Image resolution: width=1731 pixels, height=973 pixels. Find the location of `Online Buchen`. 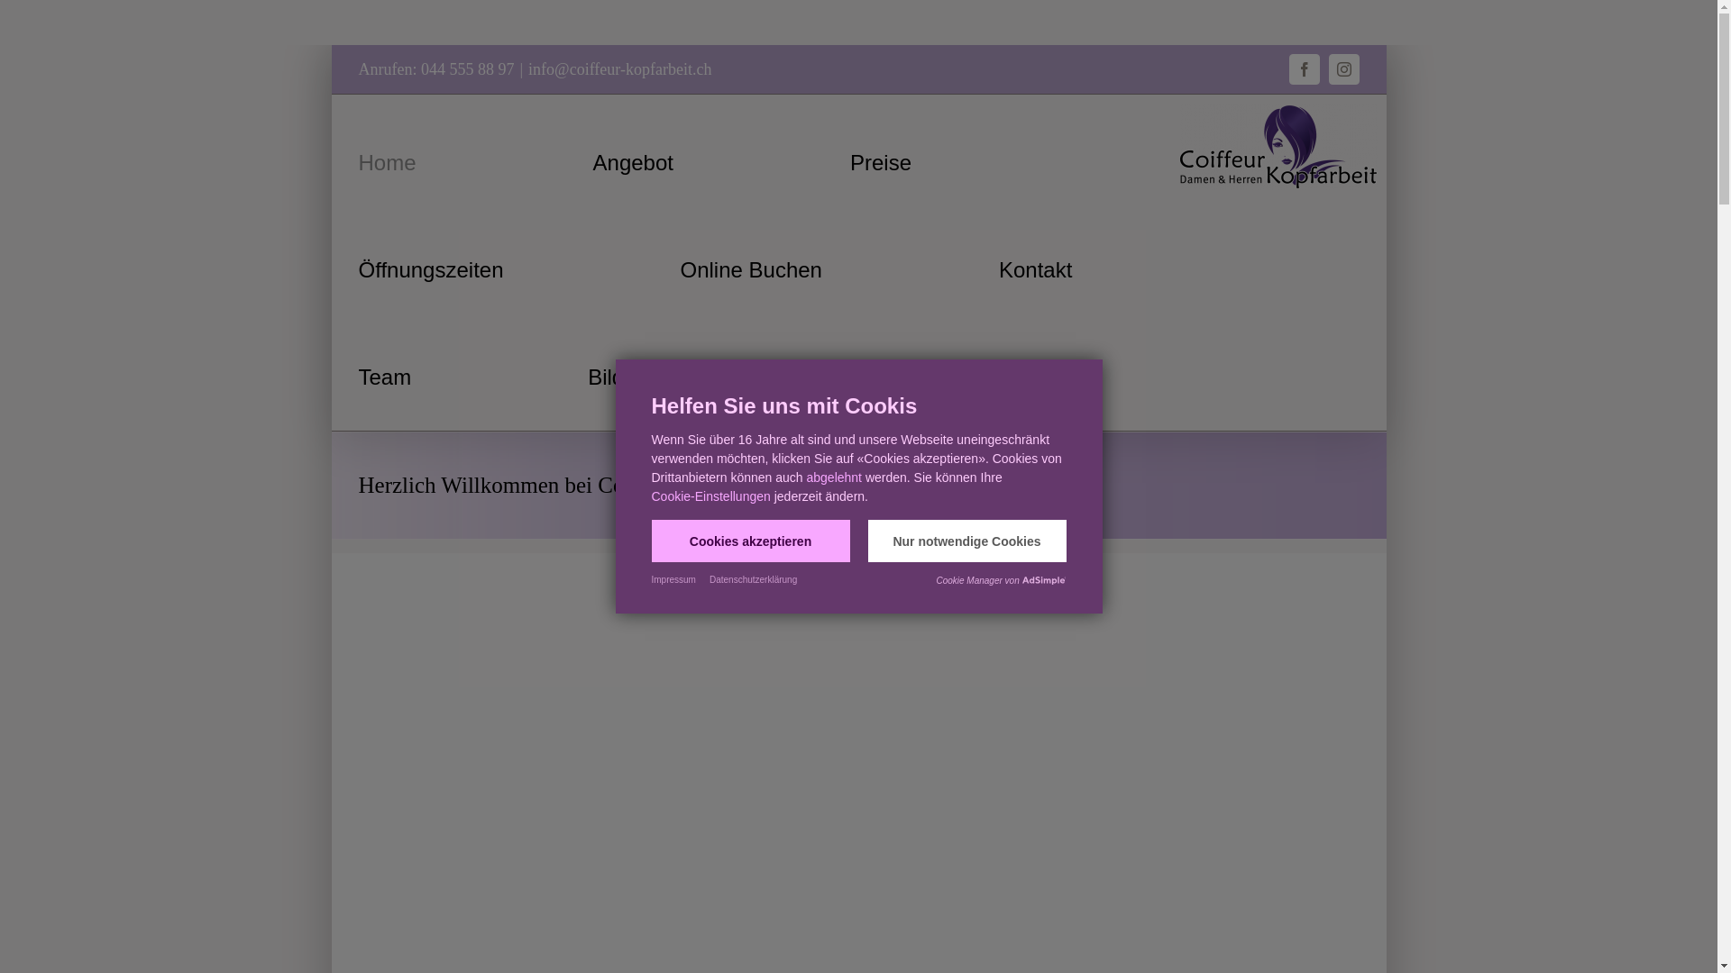

Online Buchen is located at coordinates (752, 270).